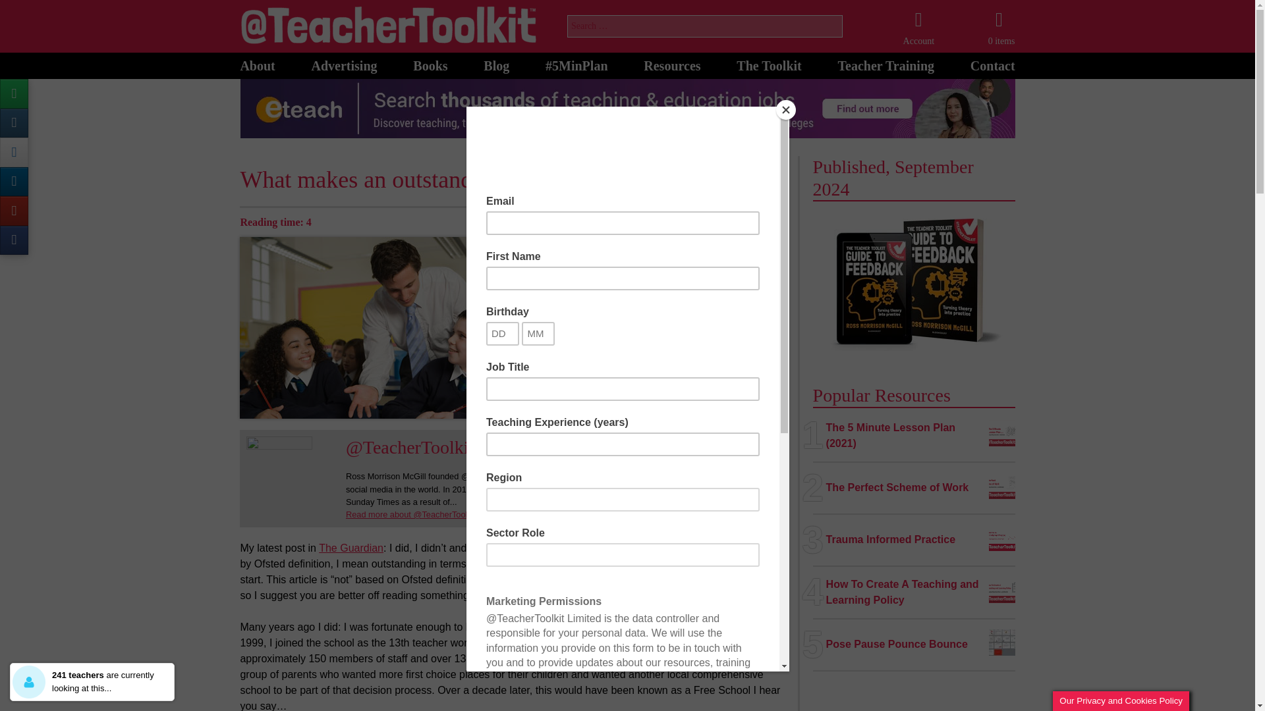 This screenshot has width=1265, height=711. Describe the element at coordinates (918, 26) in the screenshot. I see `Account` at that location.